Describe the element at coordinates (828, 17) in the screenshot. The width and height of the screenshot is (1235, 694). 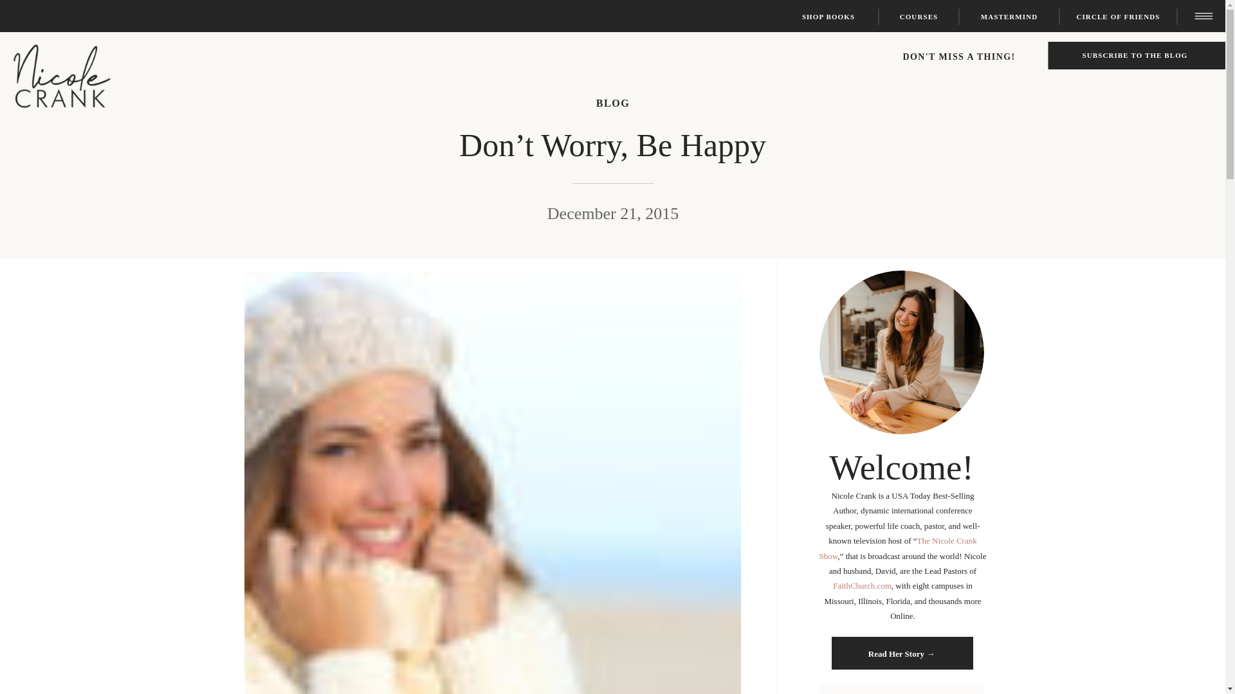
I see `SHOP BOOKS` at that location.